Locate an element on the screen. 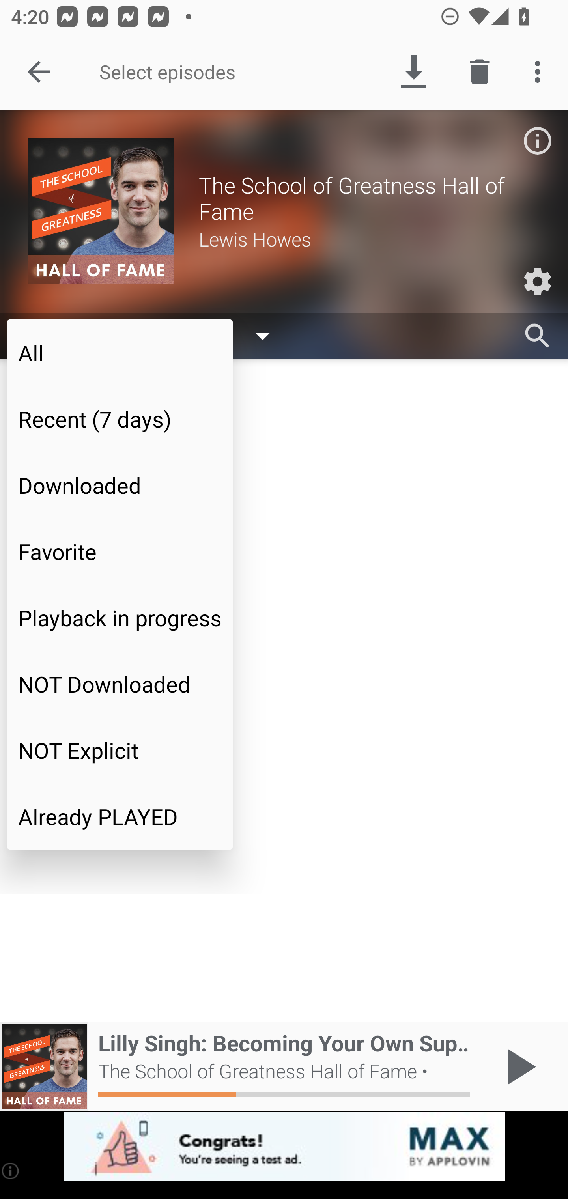  Recent (7 days) is located at coordinates (120, 419).